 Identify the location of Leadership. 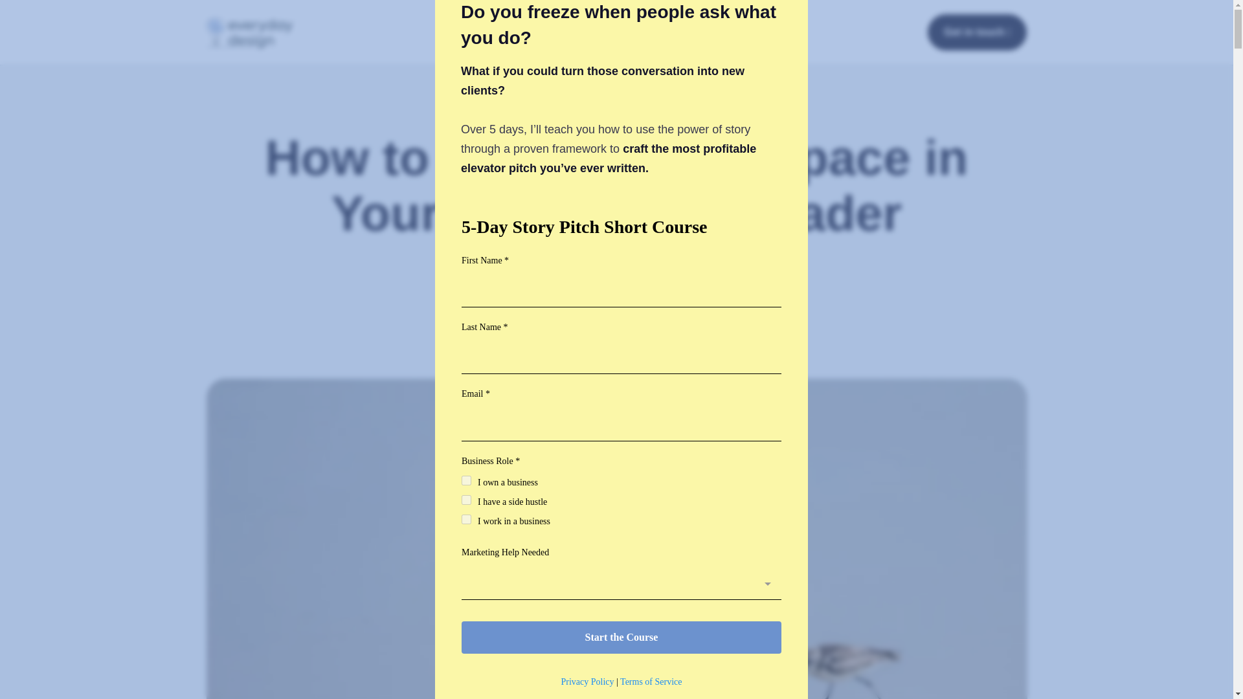
(576, 293).